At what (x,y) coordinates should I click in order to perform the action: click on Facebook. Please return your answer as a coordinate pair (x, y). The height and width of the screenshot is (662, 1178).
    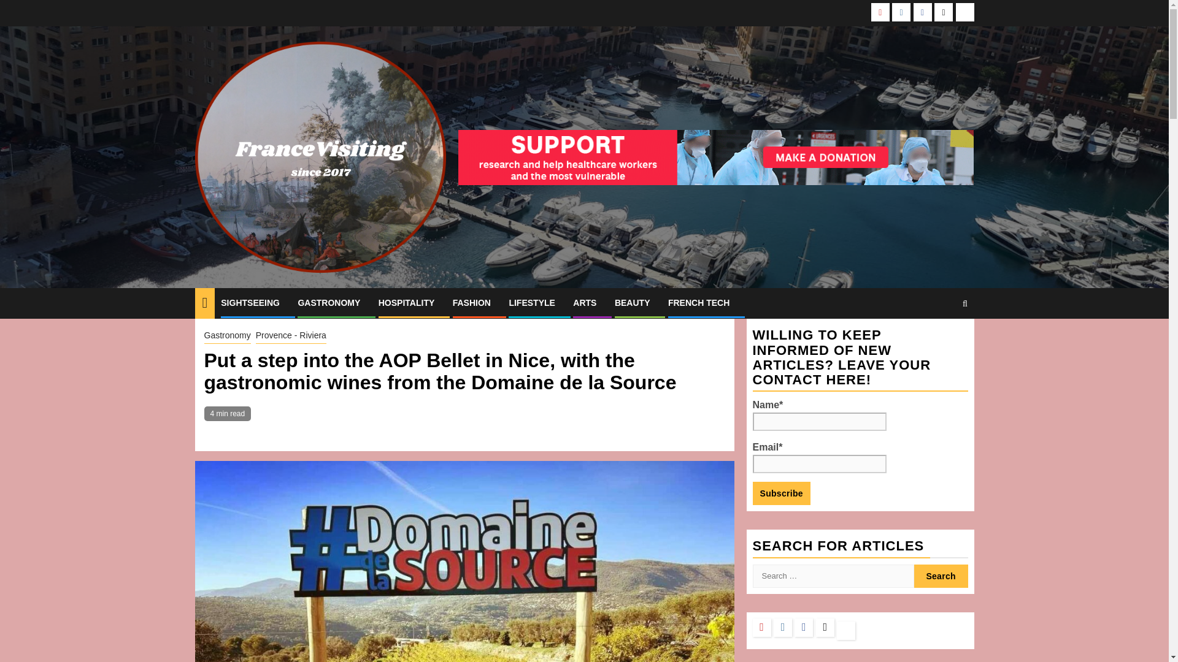
    Looking at the image, I should click on (923, 12).